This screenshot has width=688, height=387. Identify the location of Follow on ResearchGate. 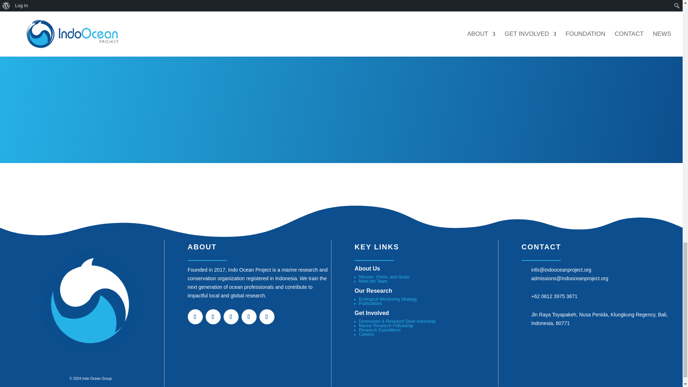
(267, 317).